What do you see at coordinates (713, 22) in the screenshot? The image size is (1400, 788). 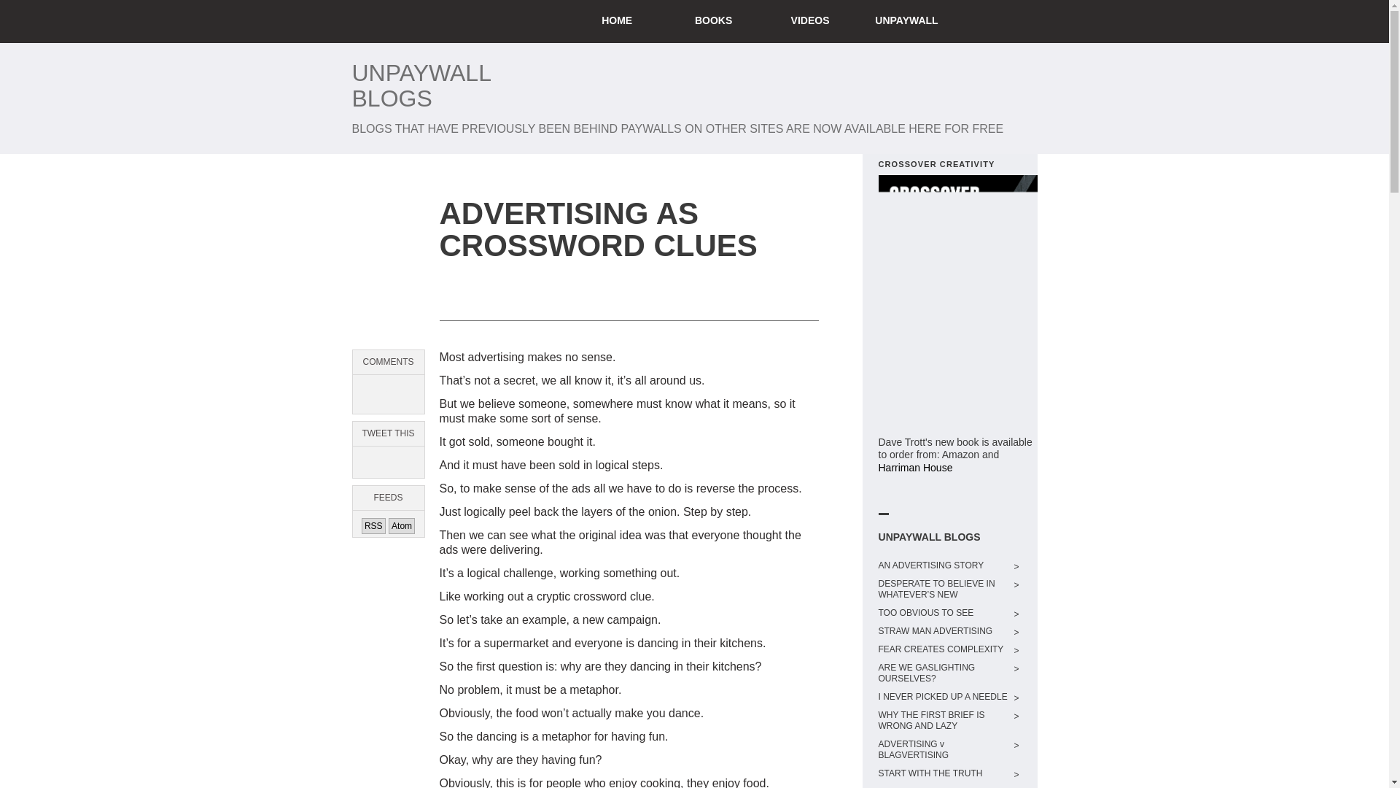 I see `BOOKS` at bounding box center [713, 22].